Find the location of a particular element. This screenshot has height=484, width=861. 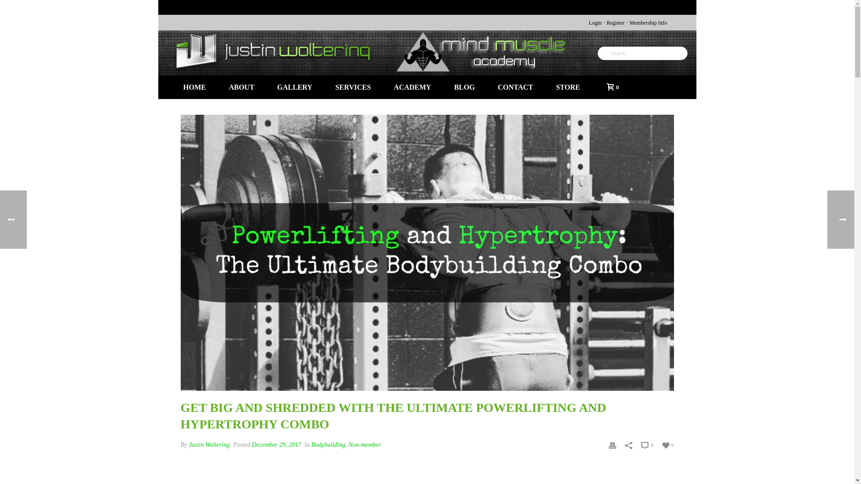

0 is located at coordinates (610, 86).